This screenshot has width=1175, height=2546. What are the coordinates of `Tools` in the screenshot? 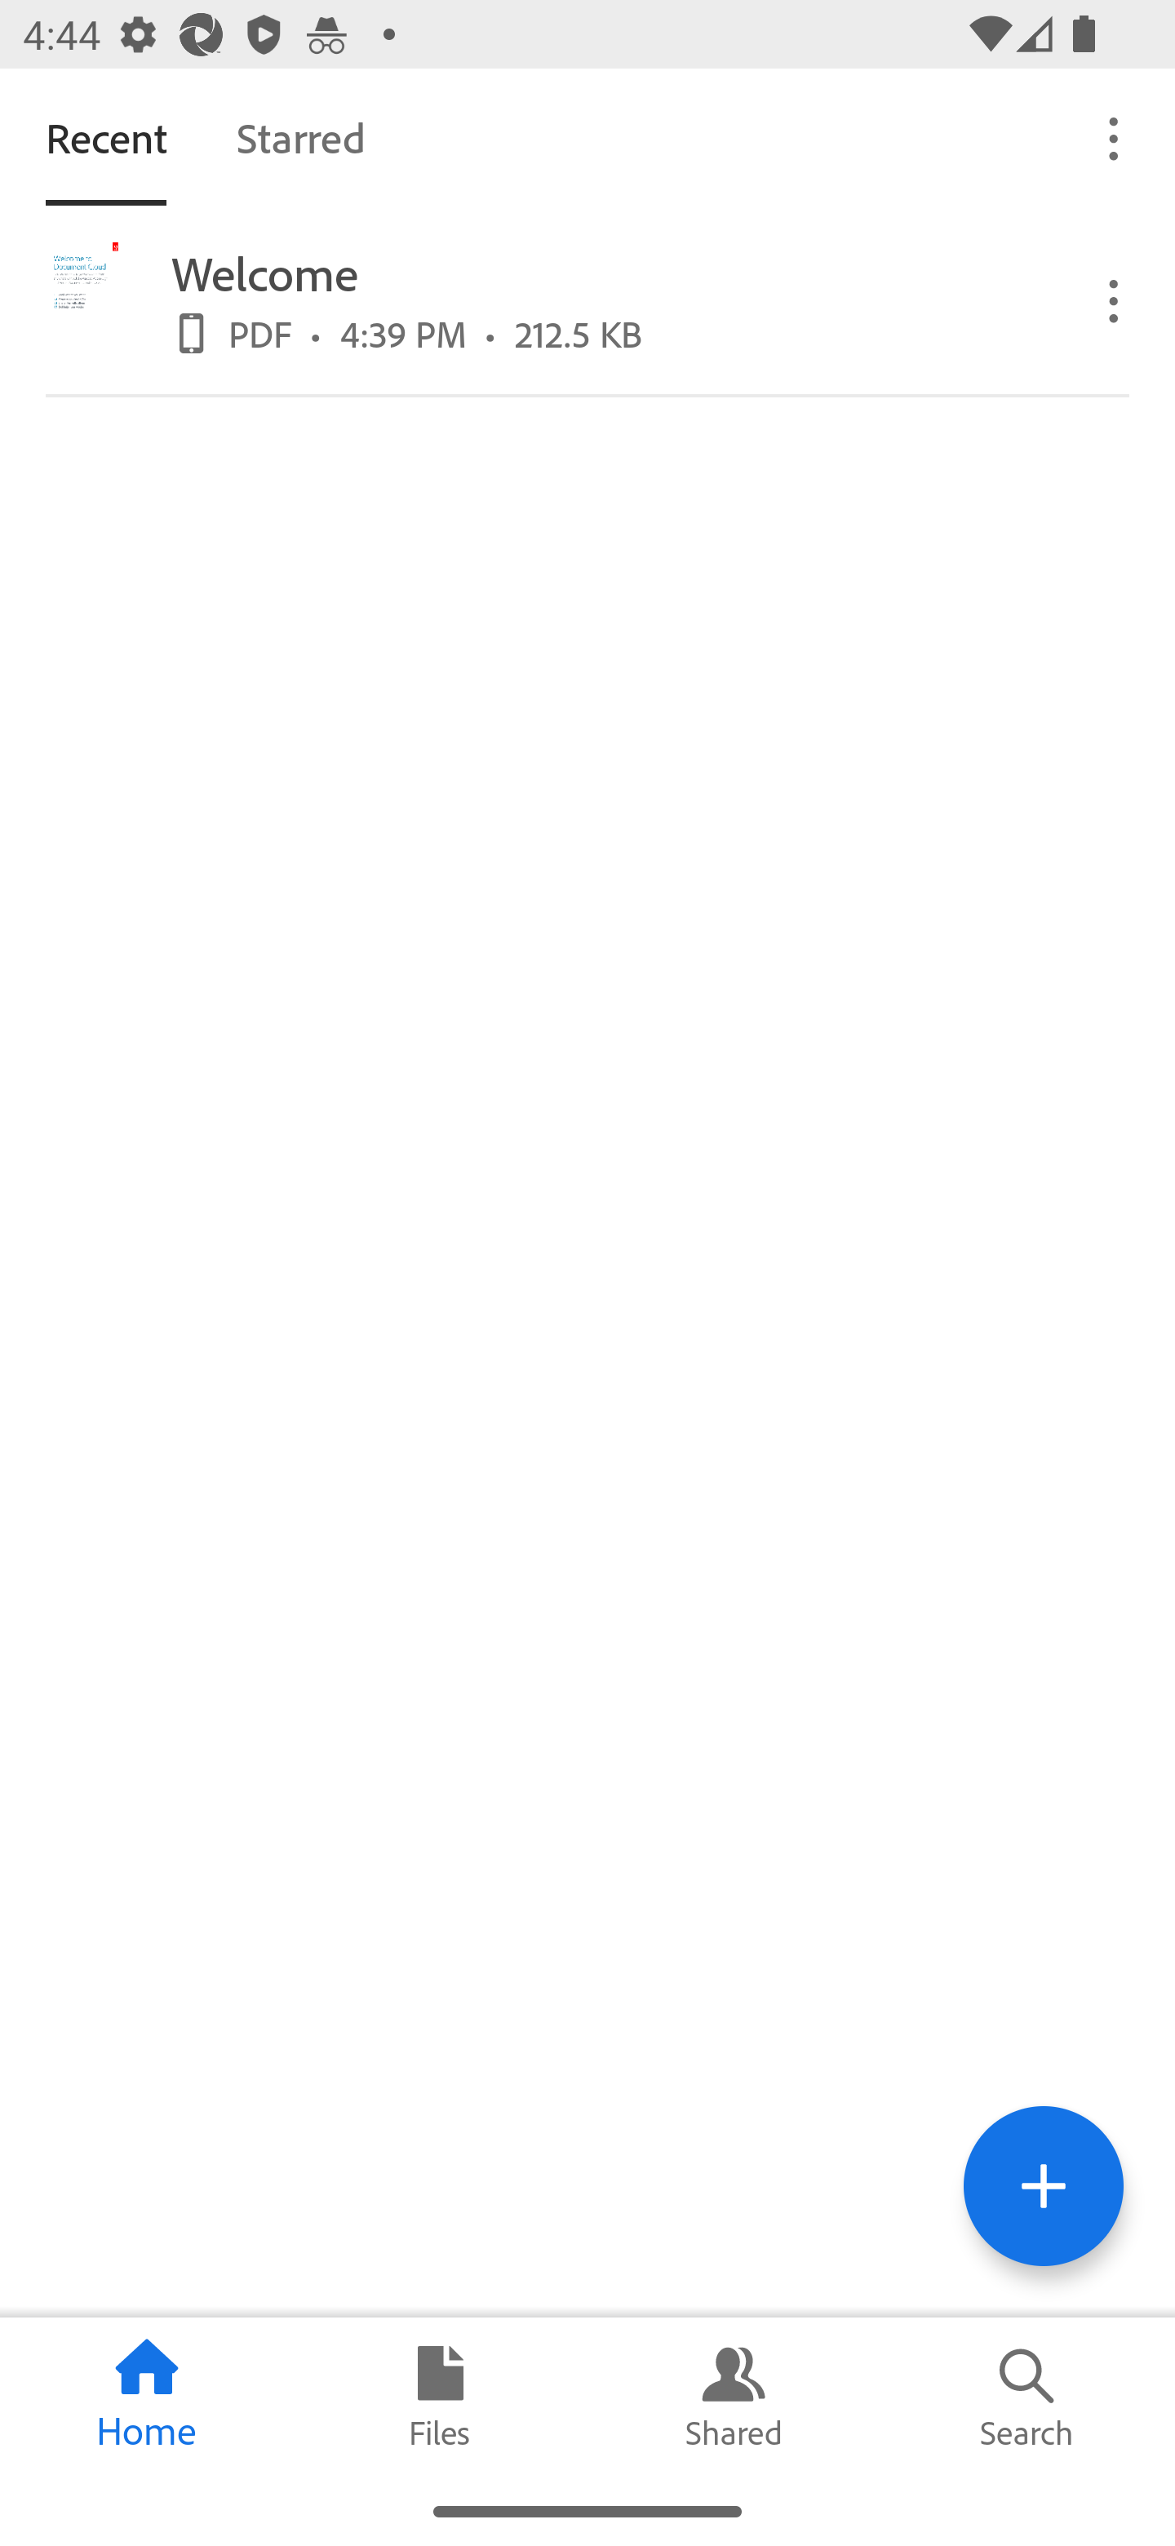 It's located at (1043, 2185).